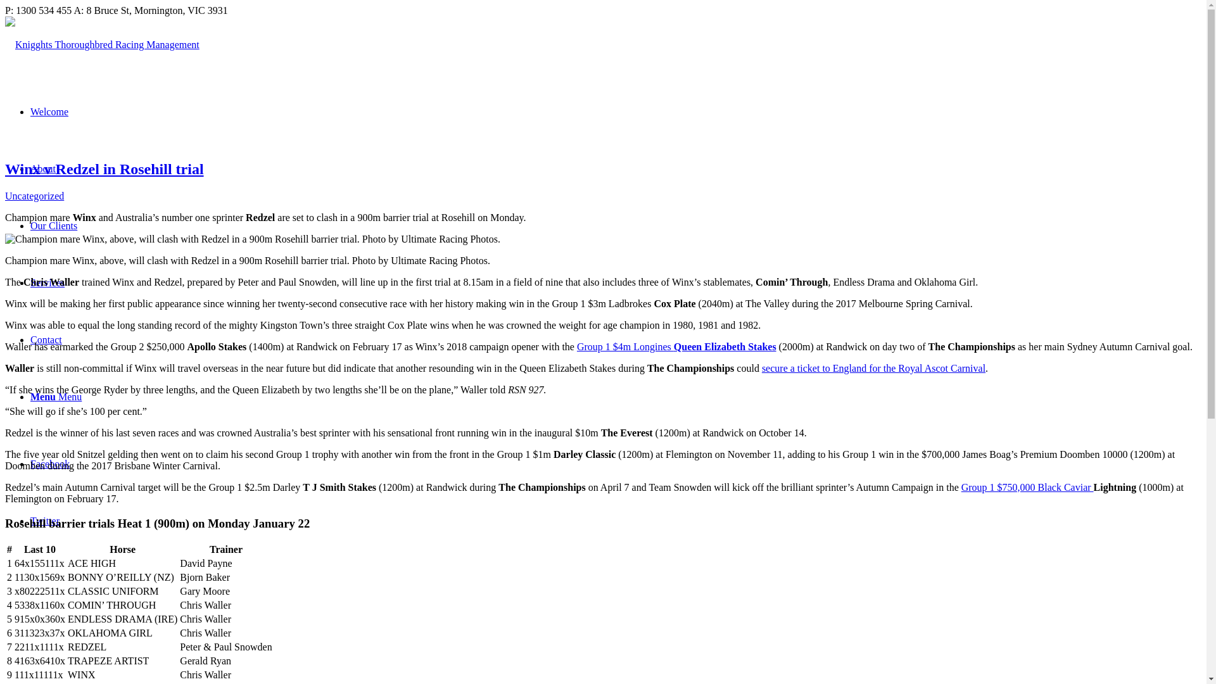 The width and height of the screenshot is (1216, 684). Describe the element at coordinates (47, 282) in the screenshot. I see `Services` at that location.